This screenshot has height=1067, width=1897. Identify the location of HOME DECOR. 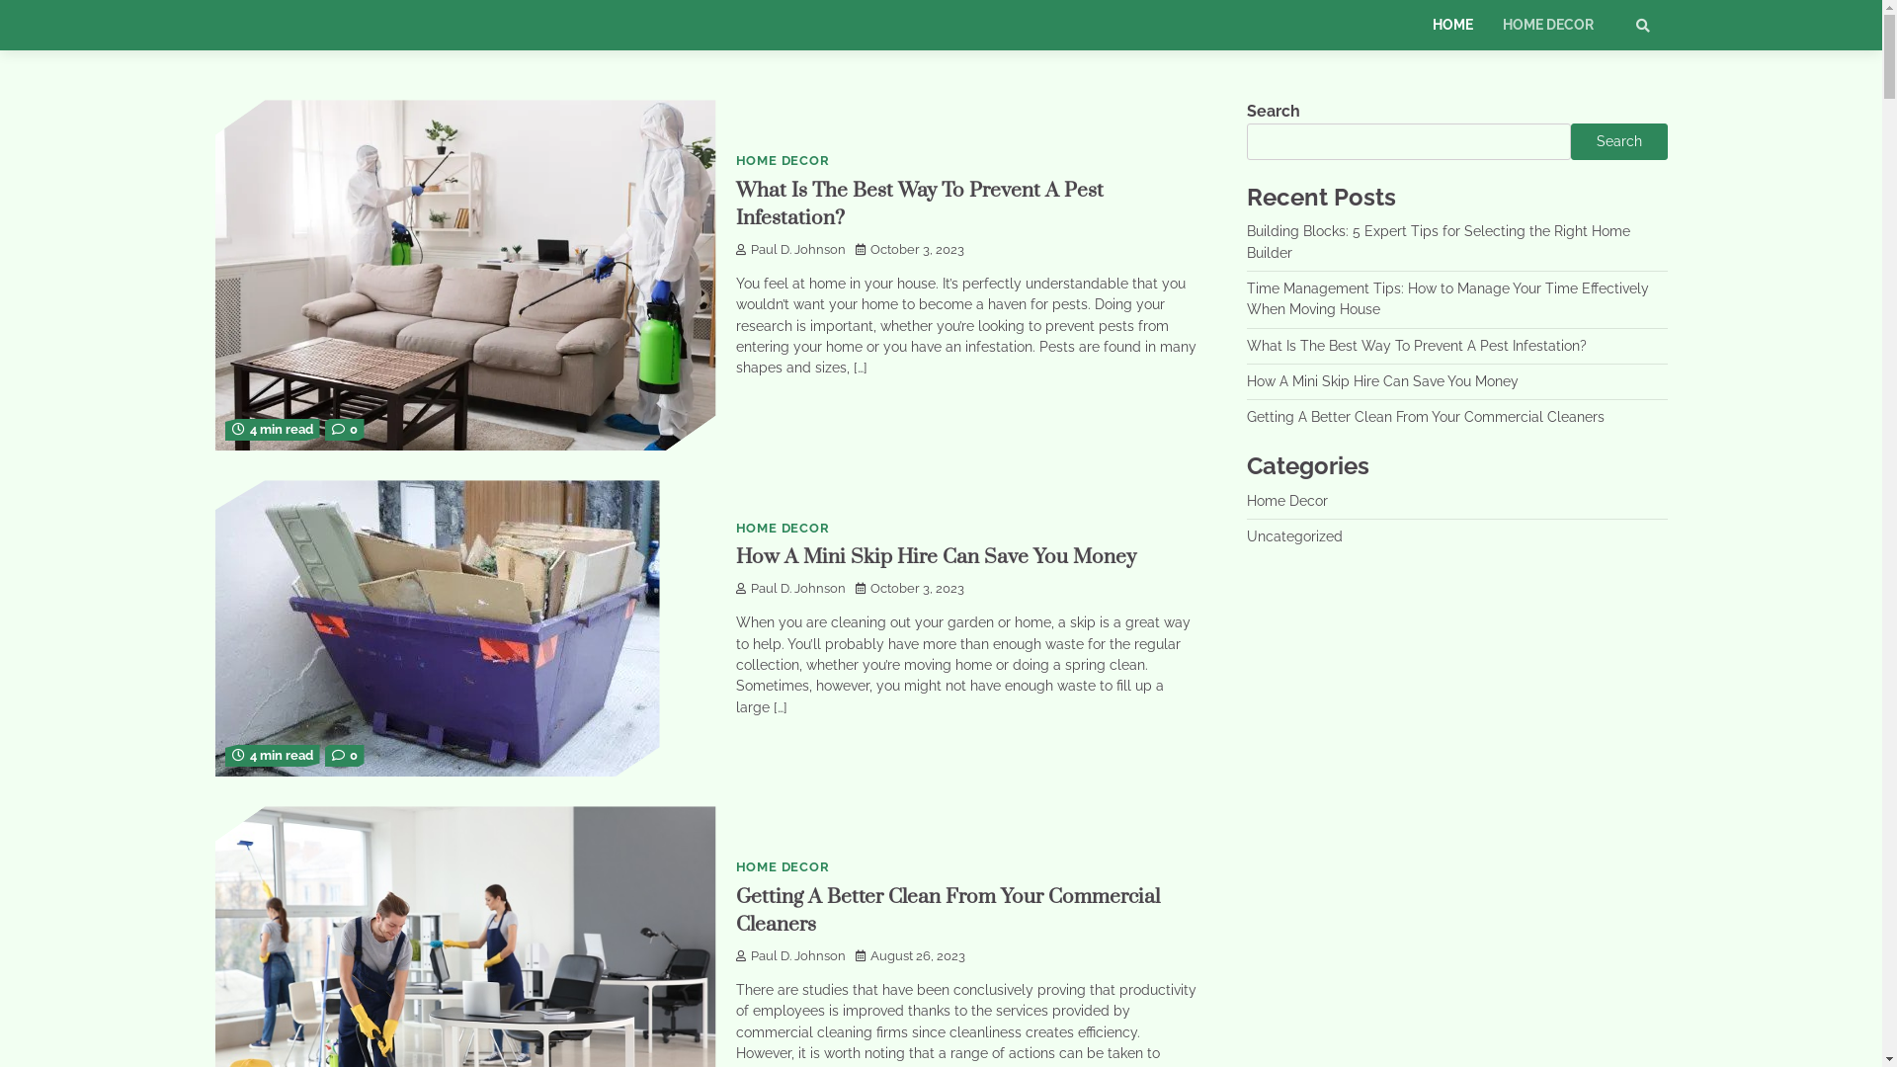
(783, 528).